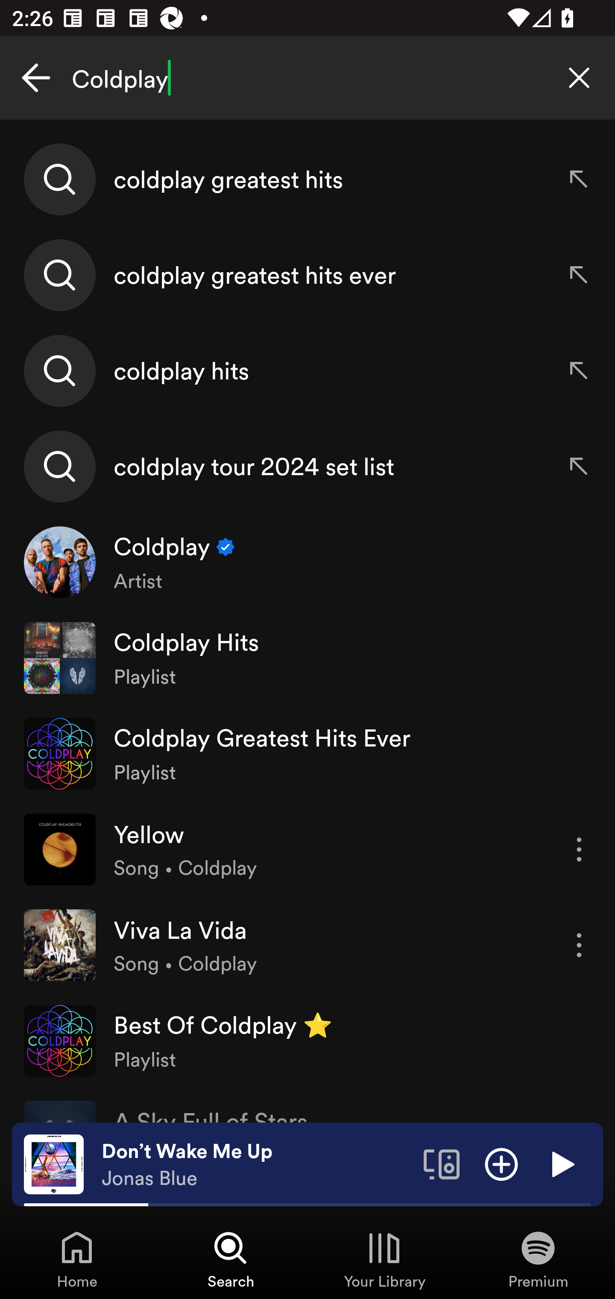 Image resolution: width=615 pixels, height=1299 pixels. Describe the element at coordinates (384, 1259) in the screenshot. I see `Your Library, Tab 3 of 4 Your Library Your Library` at that location.